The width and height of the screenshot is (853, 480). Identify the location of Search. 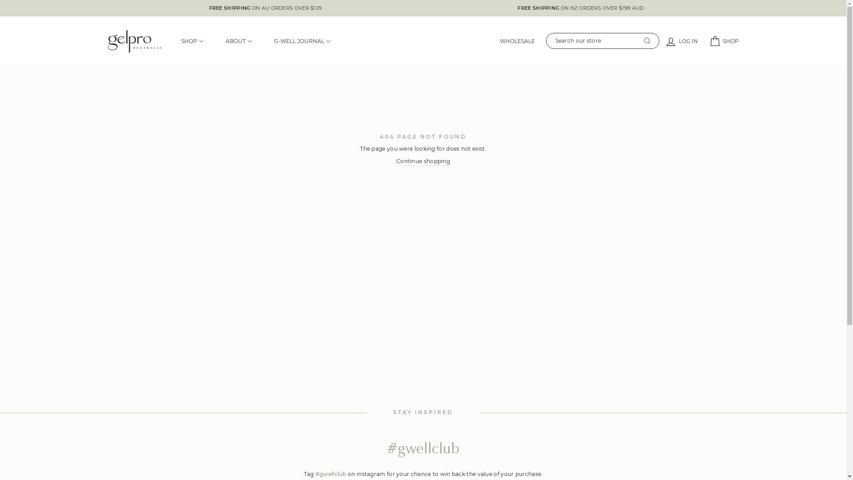
(647, 41).